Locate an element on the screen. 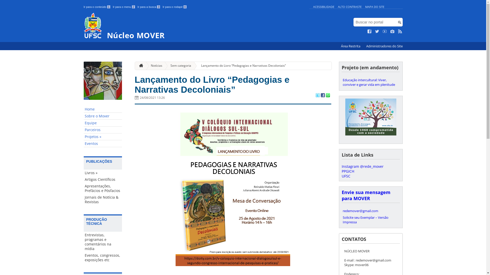 The image size is (490, 275). MAPA DO SITE is located at coordinates (375, 7).